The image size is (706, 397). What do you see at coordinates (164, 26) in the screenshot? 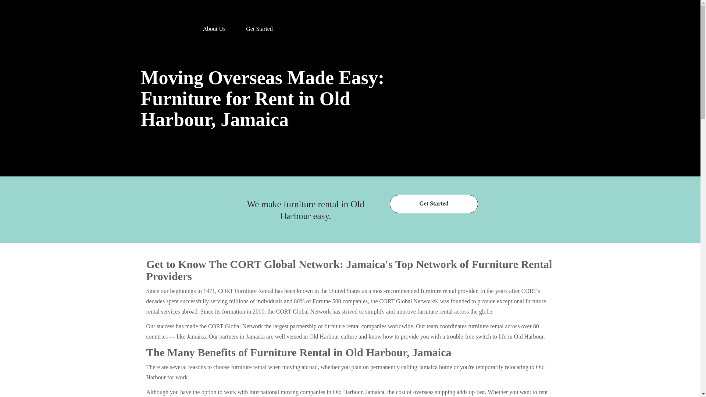
I see `CORT Global` at bounding box center [164, 26].